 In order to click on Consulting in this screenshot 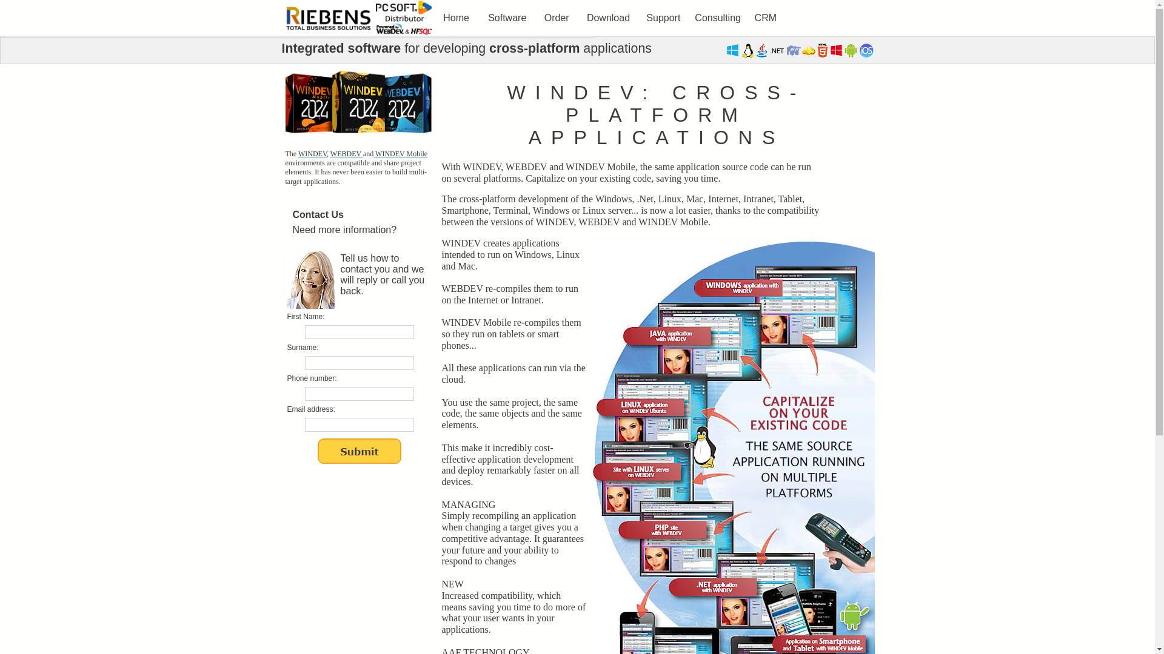, I will do `click(718, 18)`.